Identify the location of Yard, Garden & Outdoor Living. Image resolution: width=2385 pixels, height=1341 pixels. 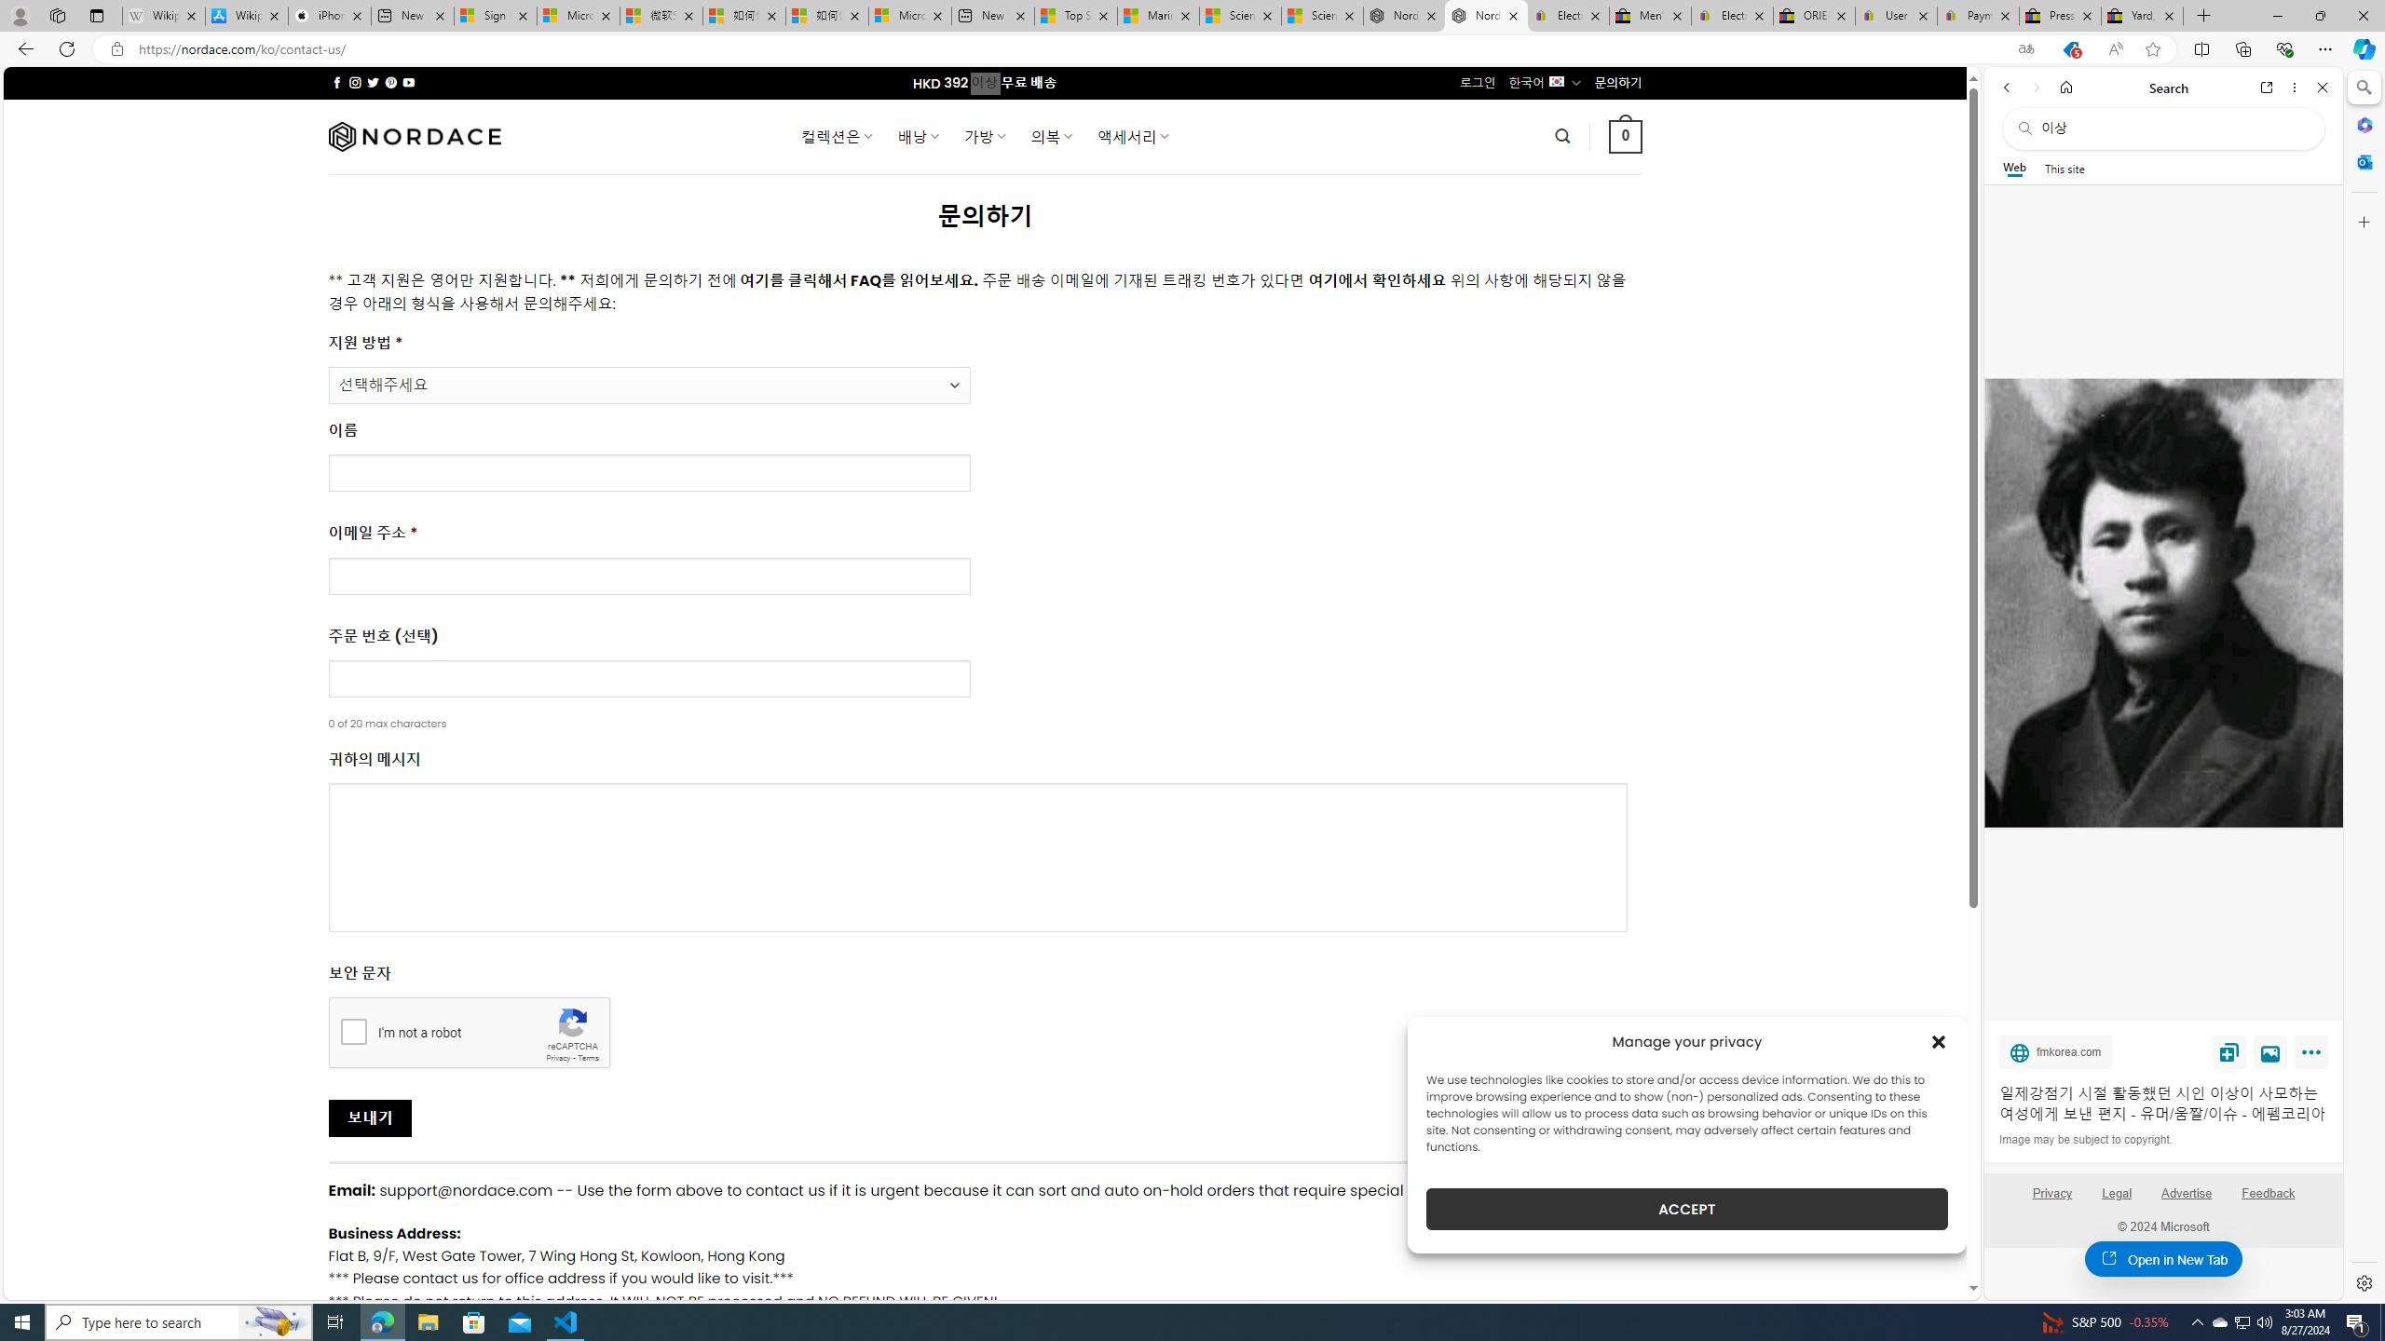
(2143, 16).